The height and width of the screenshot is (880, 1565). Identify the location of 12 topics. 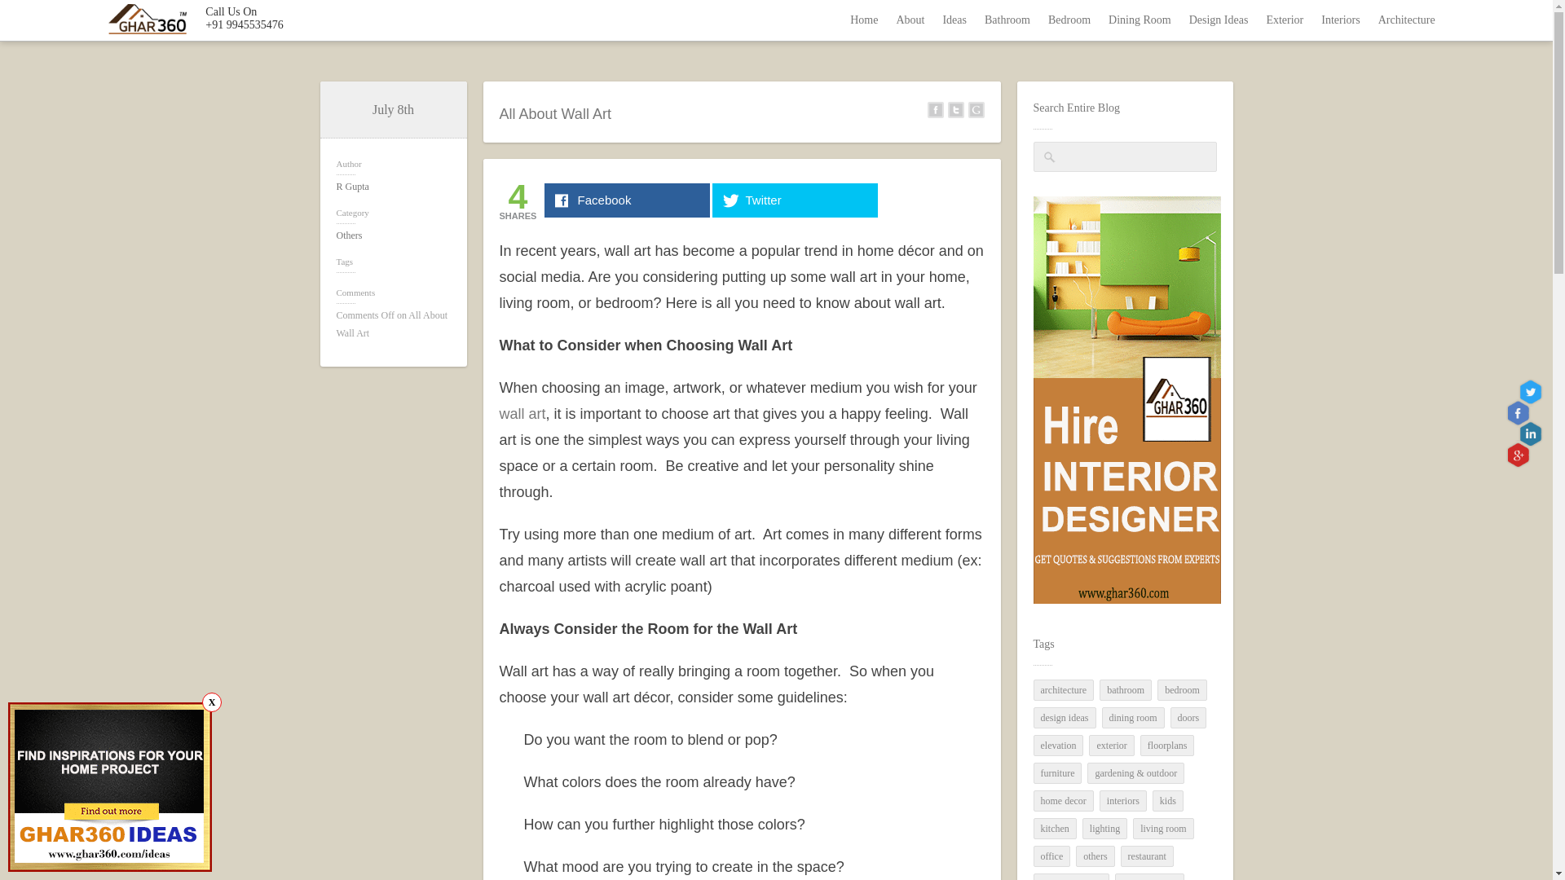
(1167, 745).